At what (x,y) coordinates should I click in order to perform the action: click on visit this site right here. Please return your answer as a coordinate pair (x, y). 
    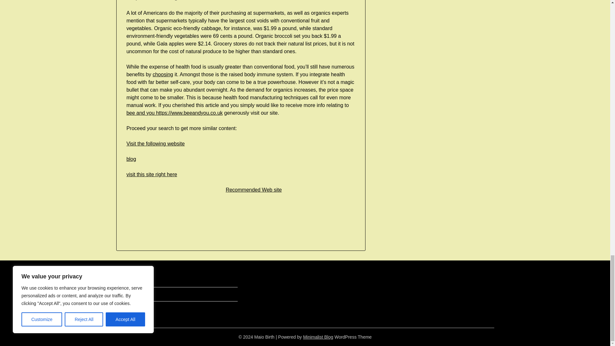
    Looking at the image, I should click on (152, 174).